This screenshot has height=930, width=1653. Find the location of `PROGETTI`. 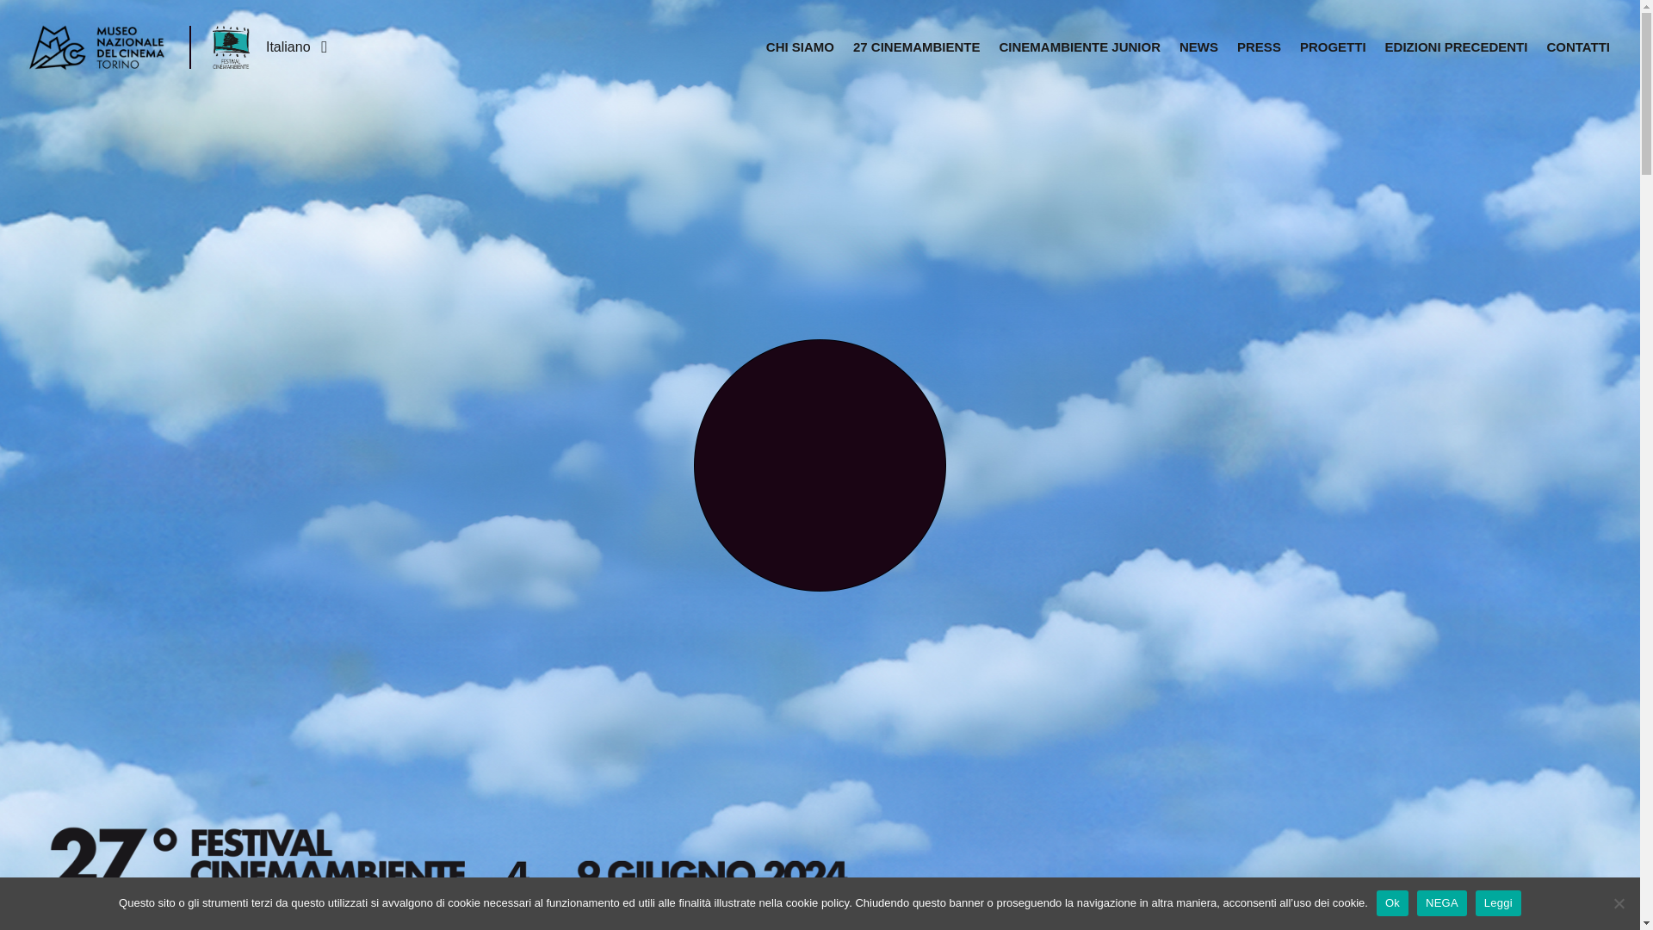

PROGETTI is located at coordinates (1333, 47).